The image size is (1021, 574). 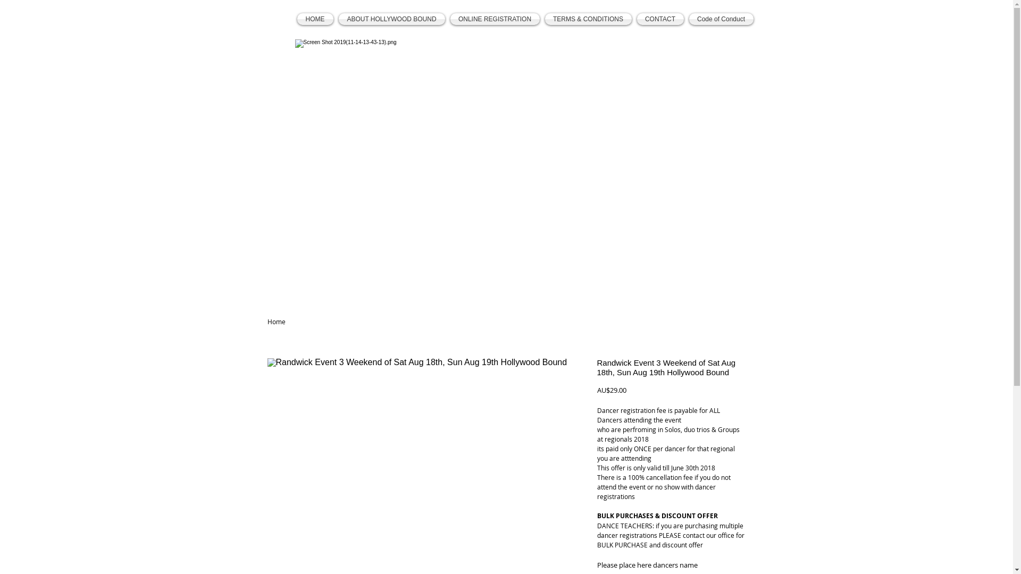 What do you see at coordinates (588, 19) in the screenshot?
I see `TERMS & CONDITIONS` at bounding box center [588, 19].